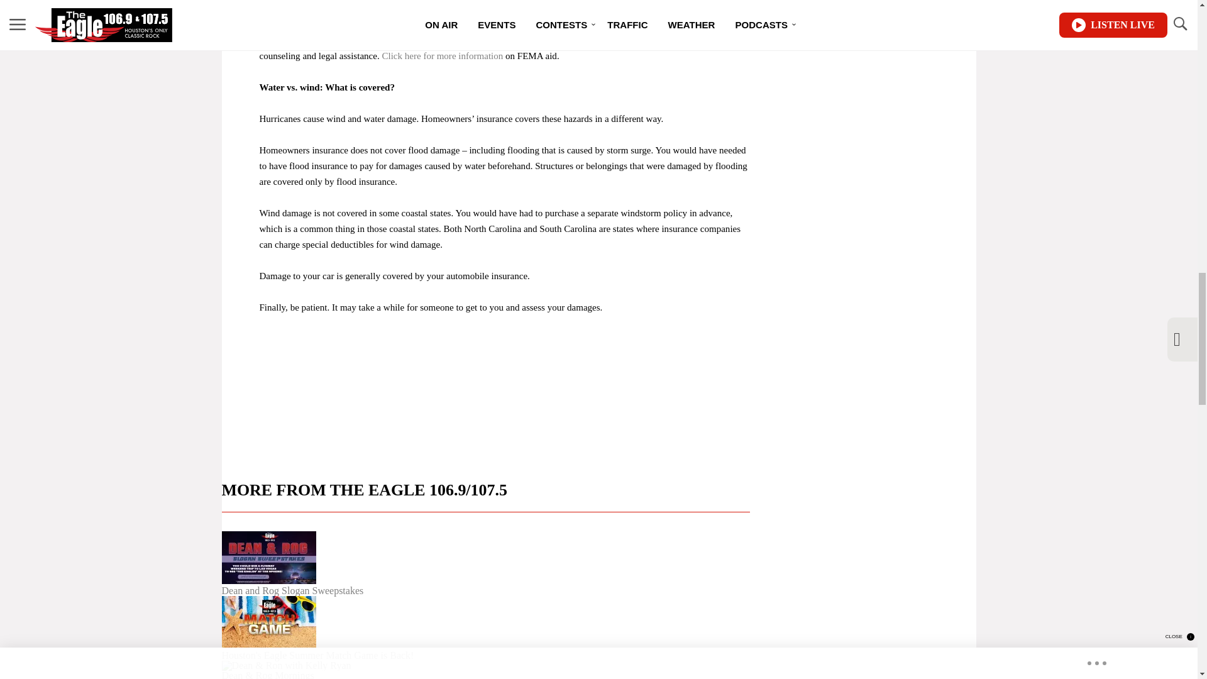  What do you see at coordinates (442, 56) in the screenshot?
I see `Click here for more information` at bounding box center [442, 56].